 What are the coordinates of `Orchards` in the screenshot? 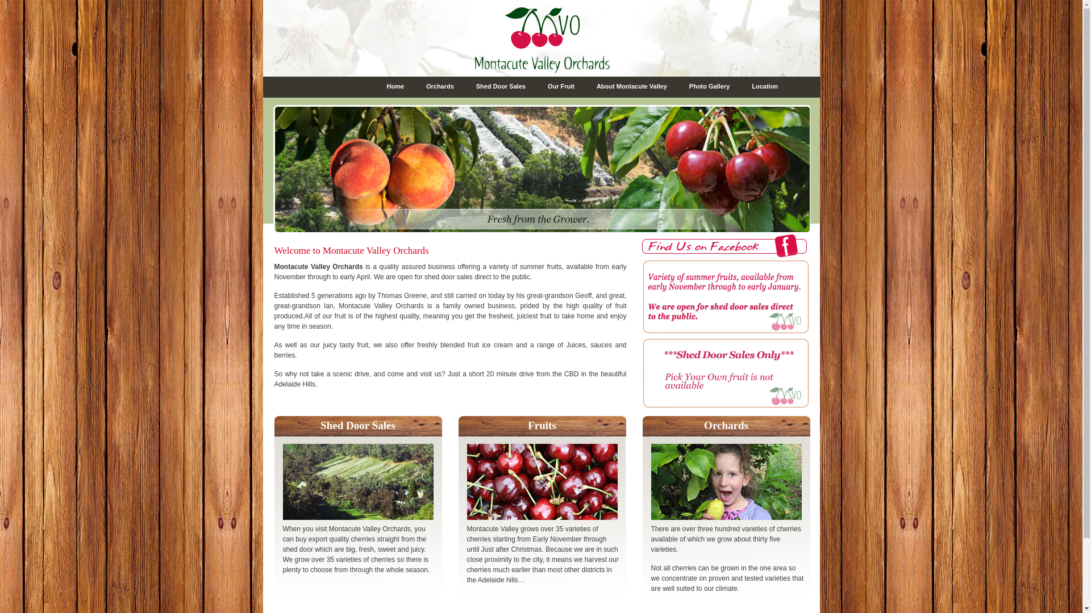 It's located at (726, 426).